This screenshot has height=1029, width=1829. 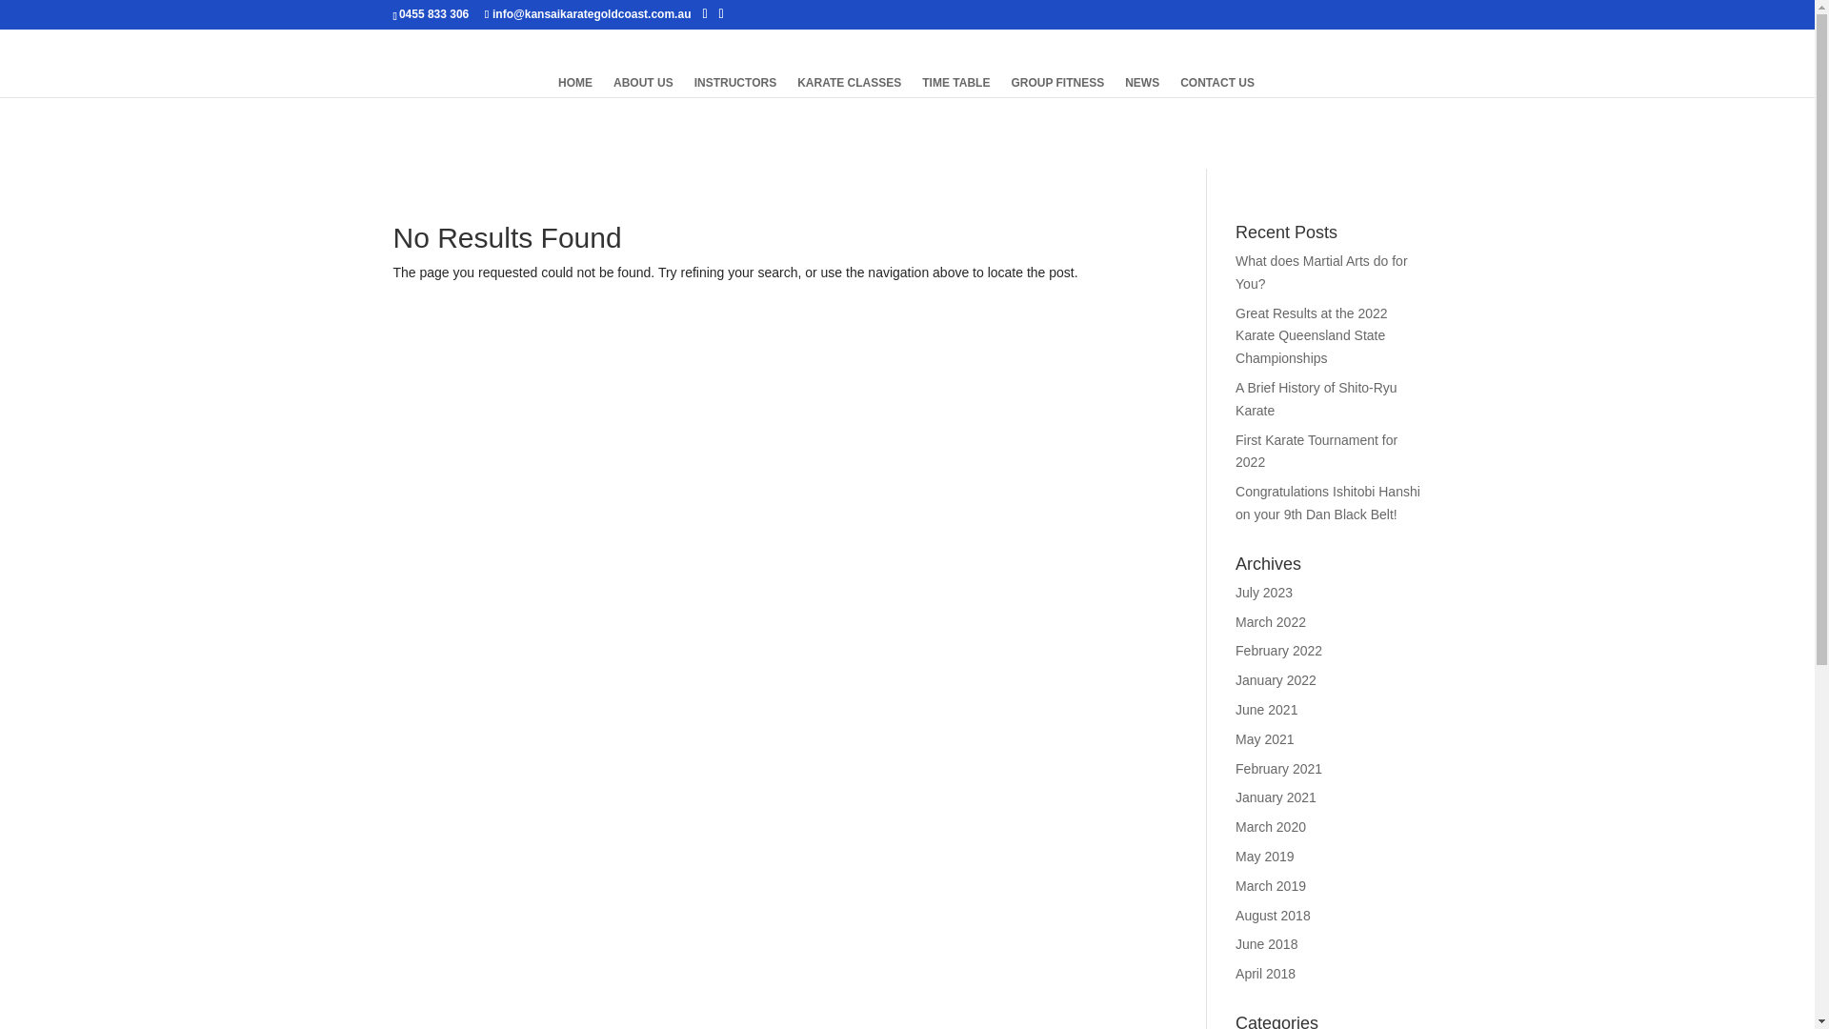 What do you see at coordinates (1273, 916) in the screenshot?
I see `August 2018` at bounding box center [1273, 916].